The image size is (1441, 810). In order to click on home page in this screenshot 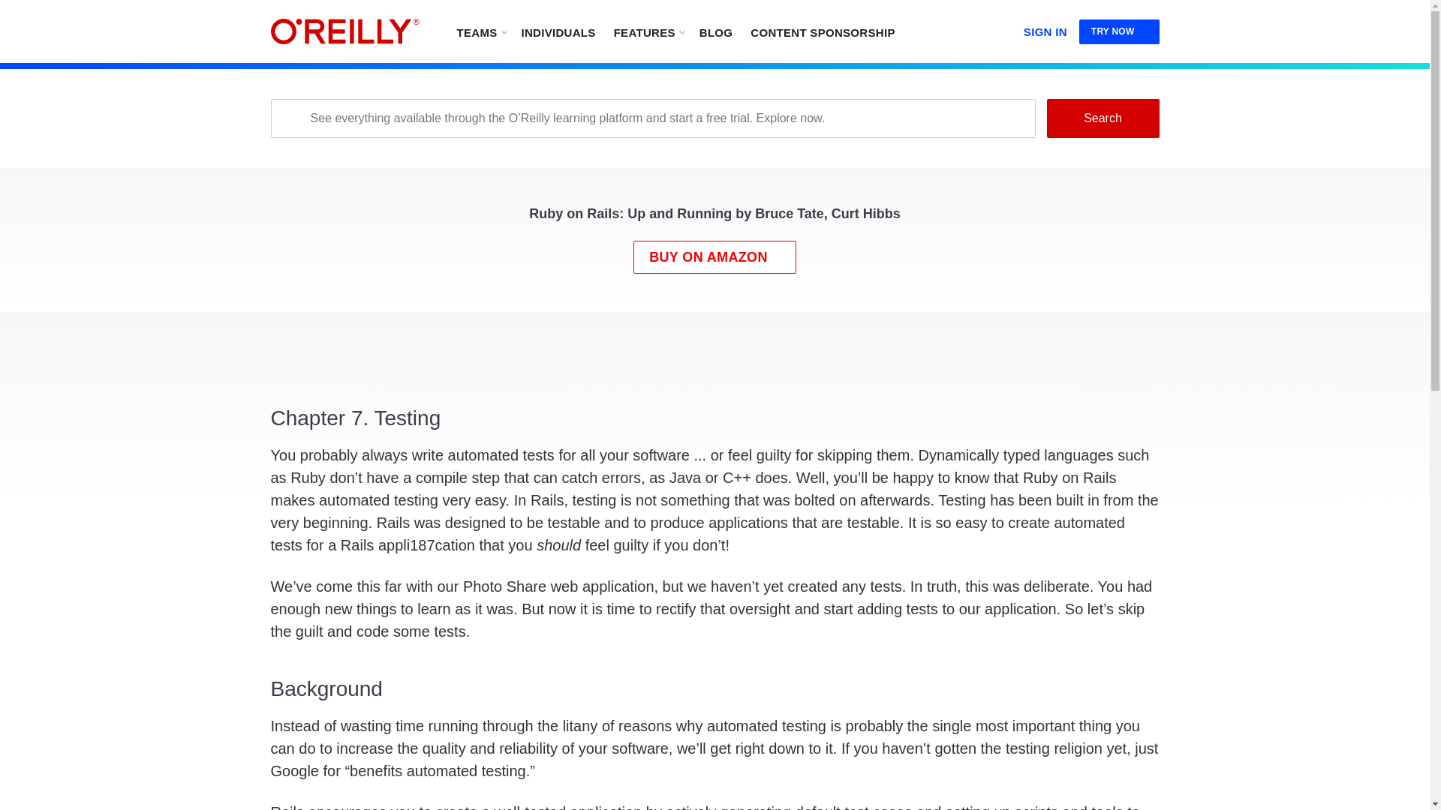, I will do `click(344, 31)`.